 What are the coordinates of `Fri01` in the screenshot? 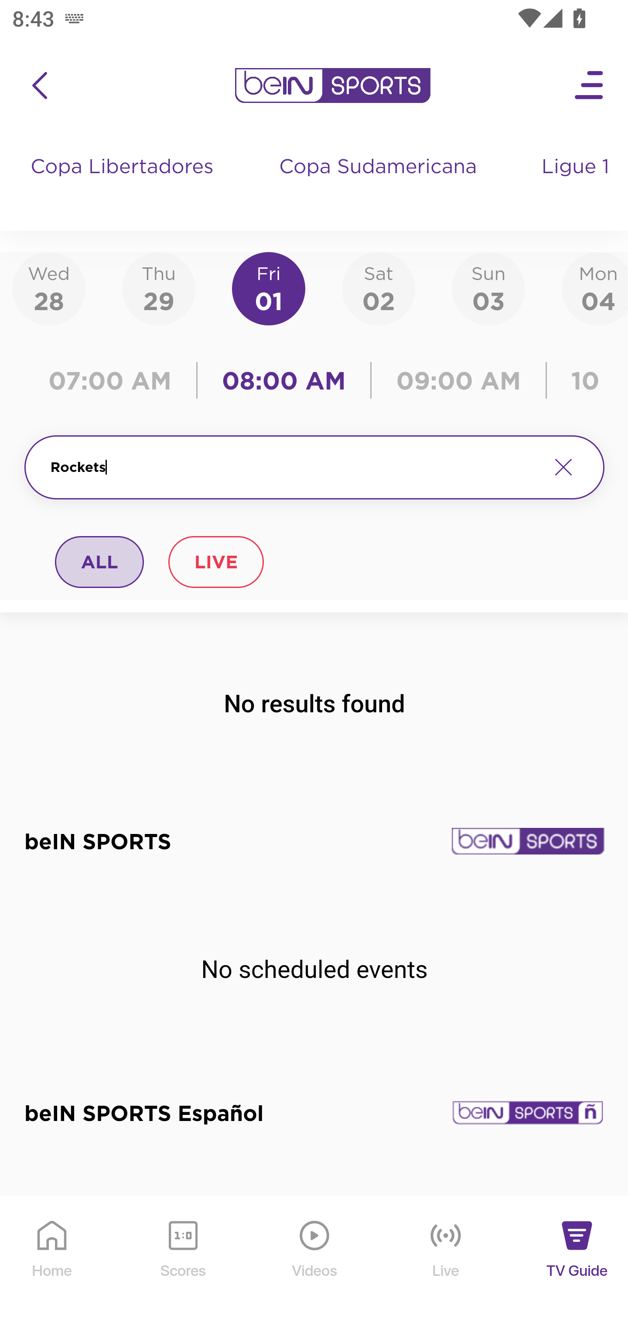 It's located at (269, 288).